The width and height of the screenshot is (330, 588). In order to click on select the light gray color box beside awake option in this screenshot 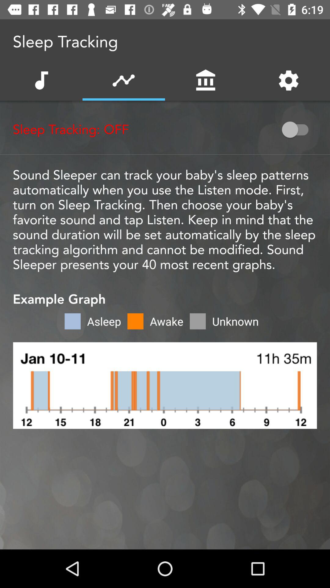, I will do `click(198, 321)`.